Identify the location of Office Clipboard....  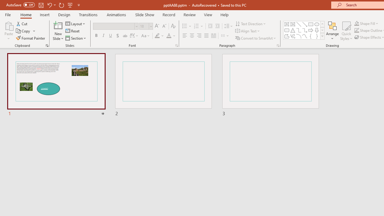
(47, 46).